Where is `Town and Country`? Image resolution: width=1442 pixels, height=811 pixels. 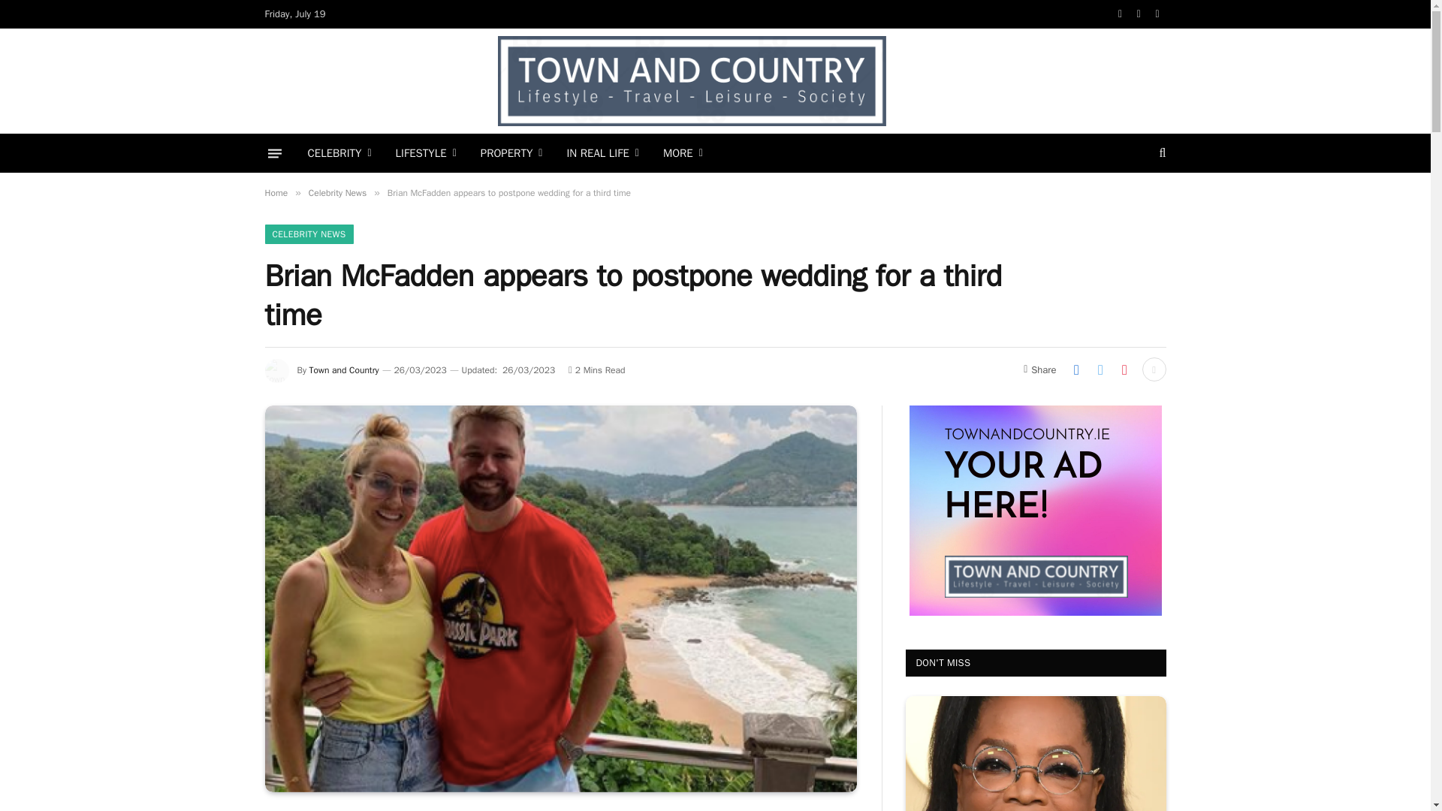 Town and Country is located at coordinates (691, 81).